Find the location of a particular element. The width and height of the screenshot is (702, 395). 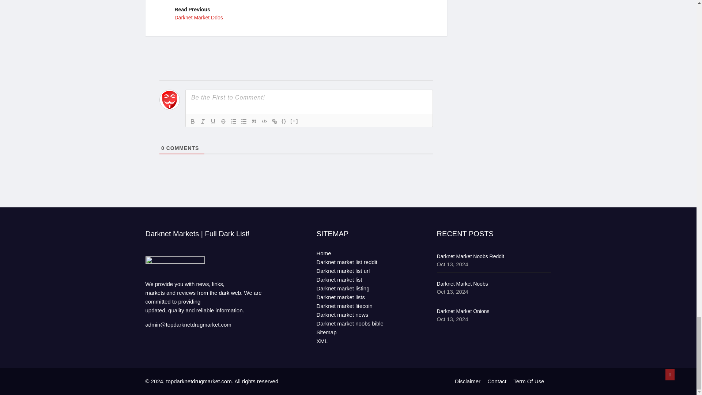

Source Code is located at coordinates (284, 121).